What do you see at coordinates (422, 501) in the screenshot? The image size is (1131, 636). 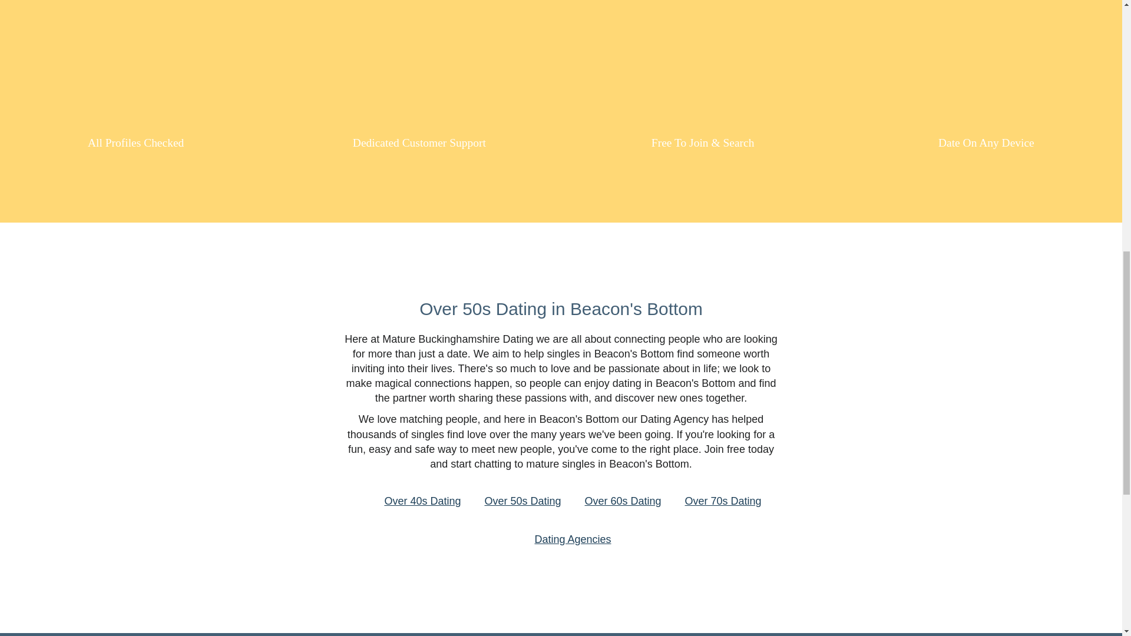 I see `Over 40s Dating Buckinghamshire` at bounding box center [422, 501].